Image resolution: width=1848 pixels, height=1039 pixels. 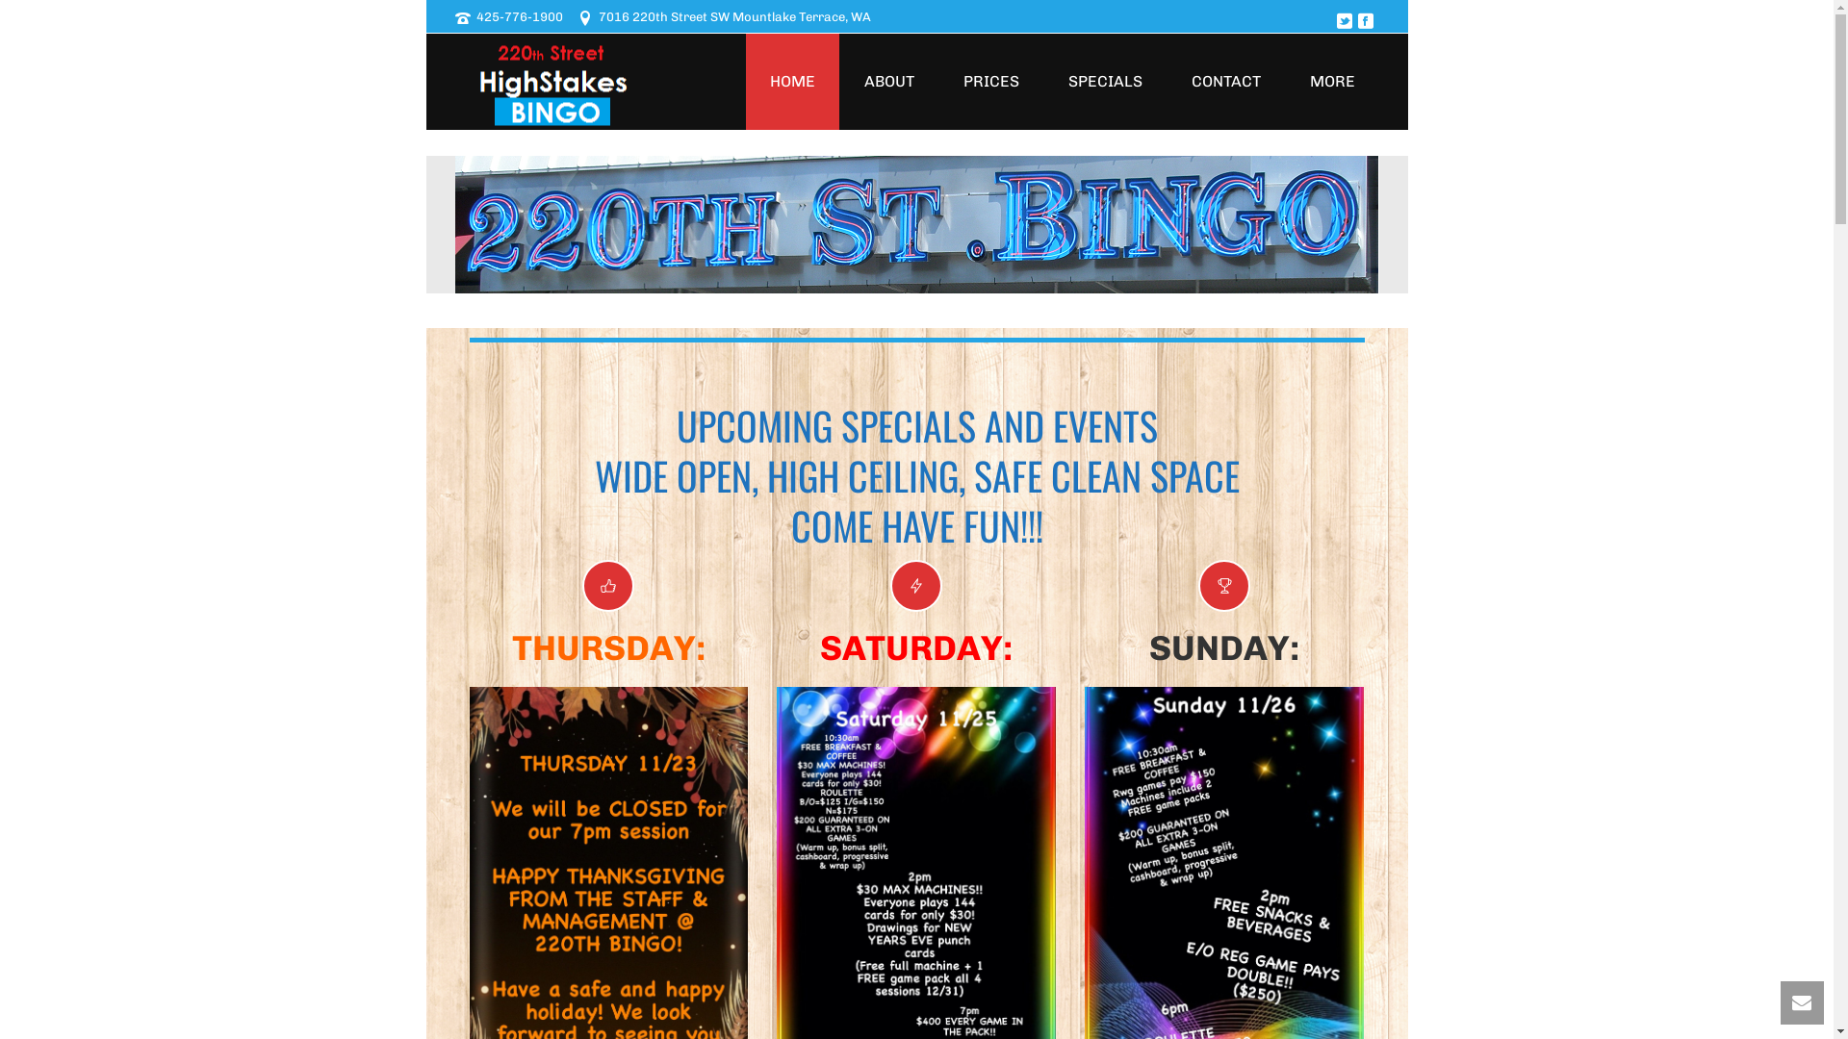 I want to click on HOME, so click(x=791, y=82).